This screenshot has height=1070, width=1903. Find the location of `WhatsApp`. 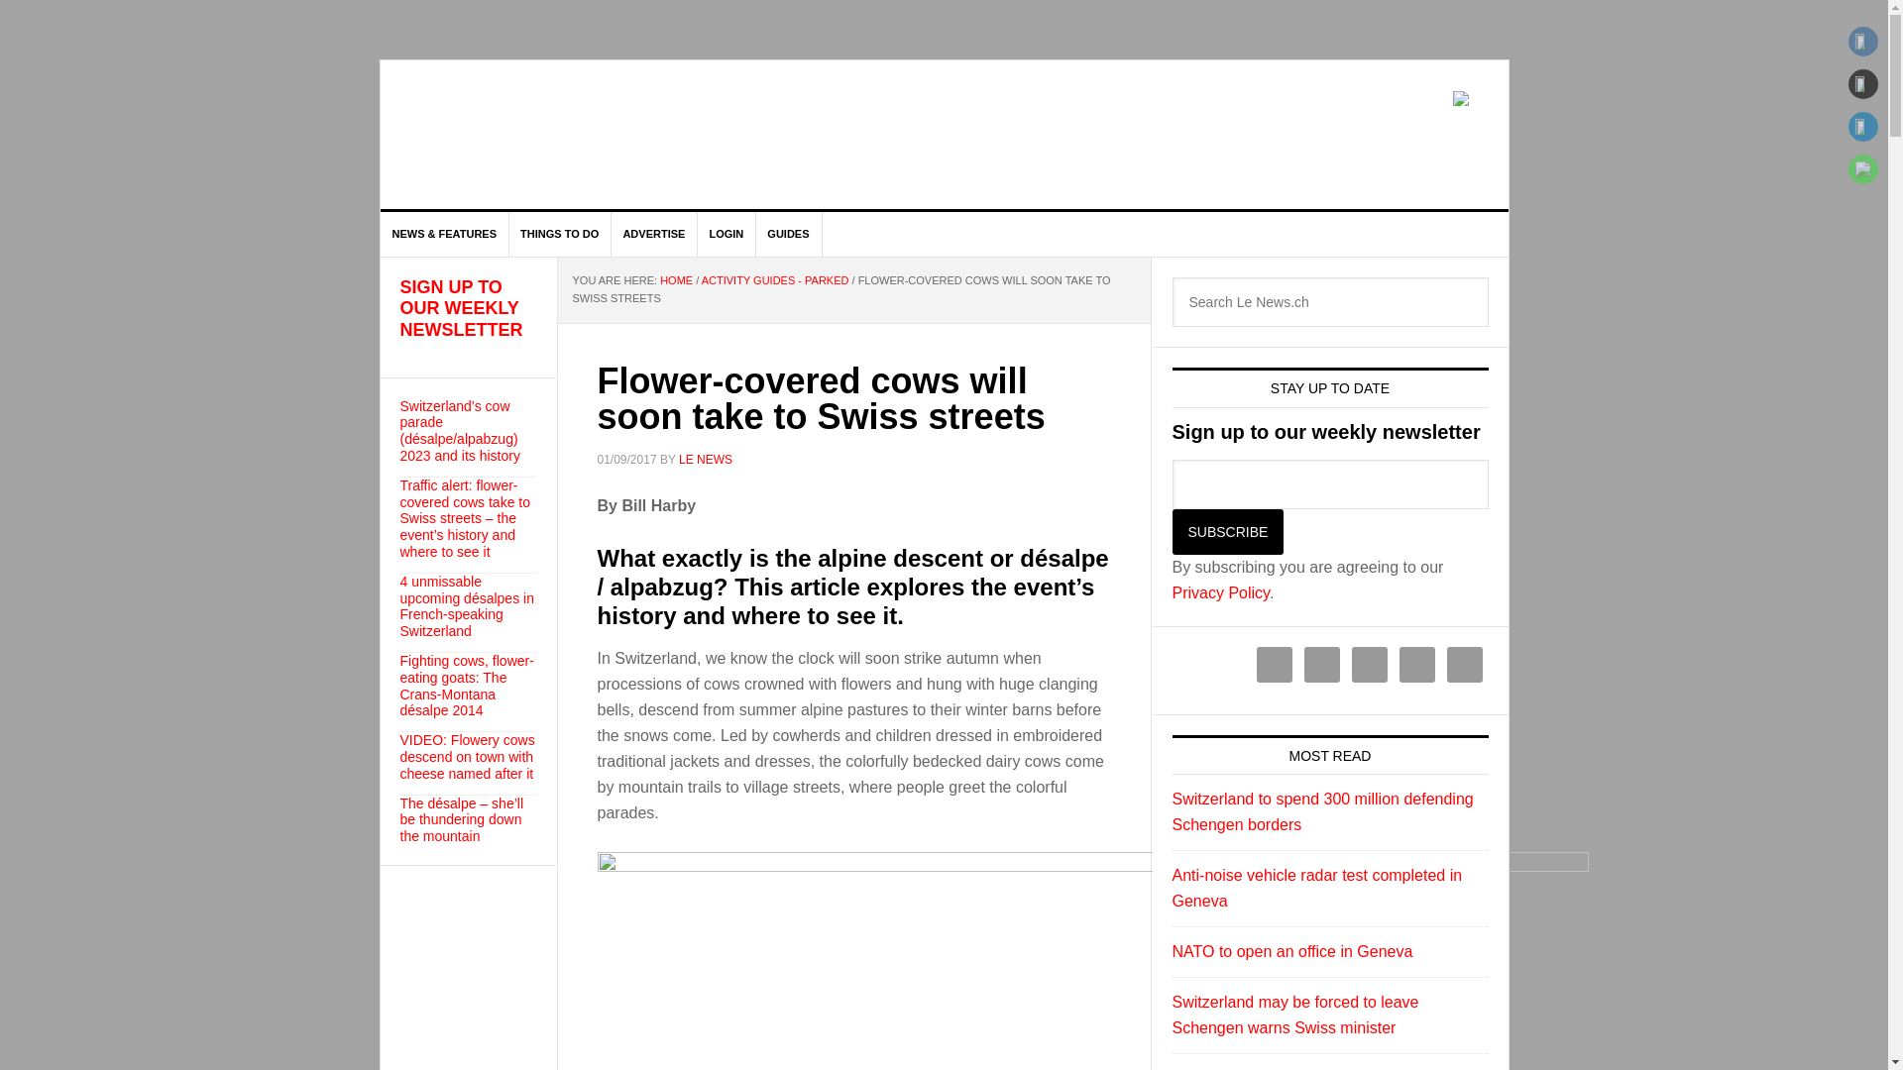

WhatsApp is located at coordinates (1863, 168).